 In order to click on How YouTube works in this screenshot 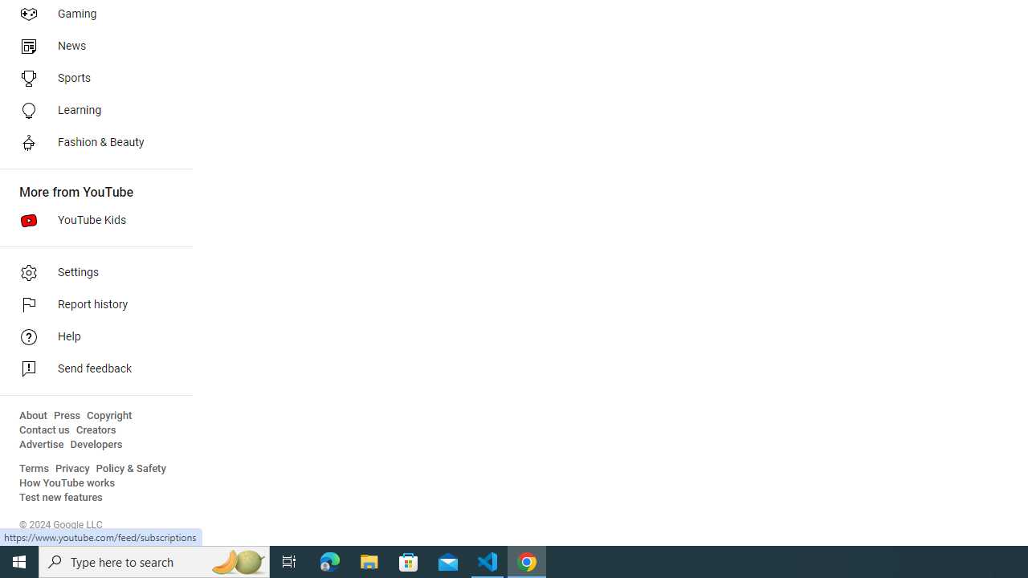, I will do `click(67, 483)`.